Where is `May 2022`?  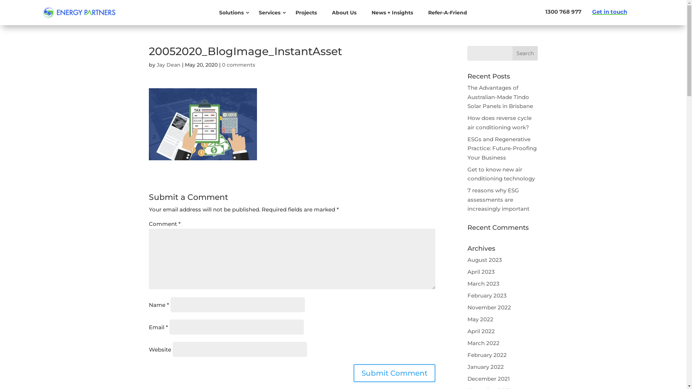
May 2022 is located at coordinates (480, 319).